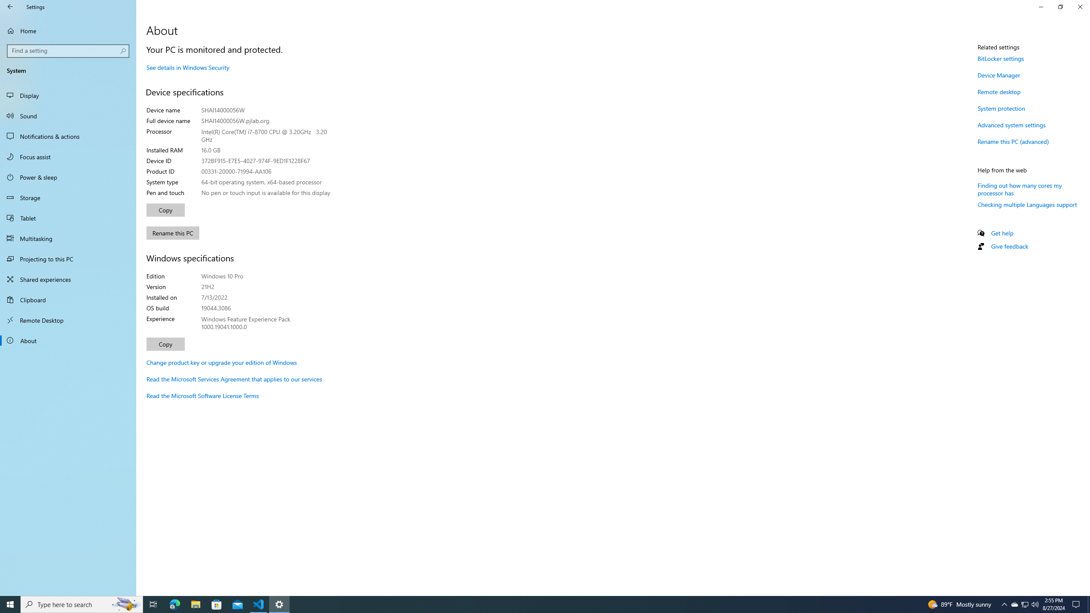 The image size is (1090, 613). What do you see at coordinates (68, 259) in the screenshot?
I see `Projecting to this PC` at bounding box center [68, 259].